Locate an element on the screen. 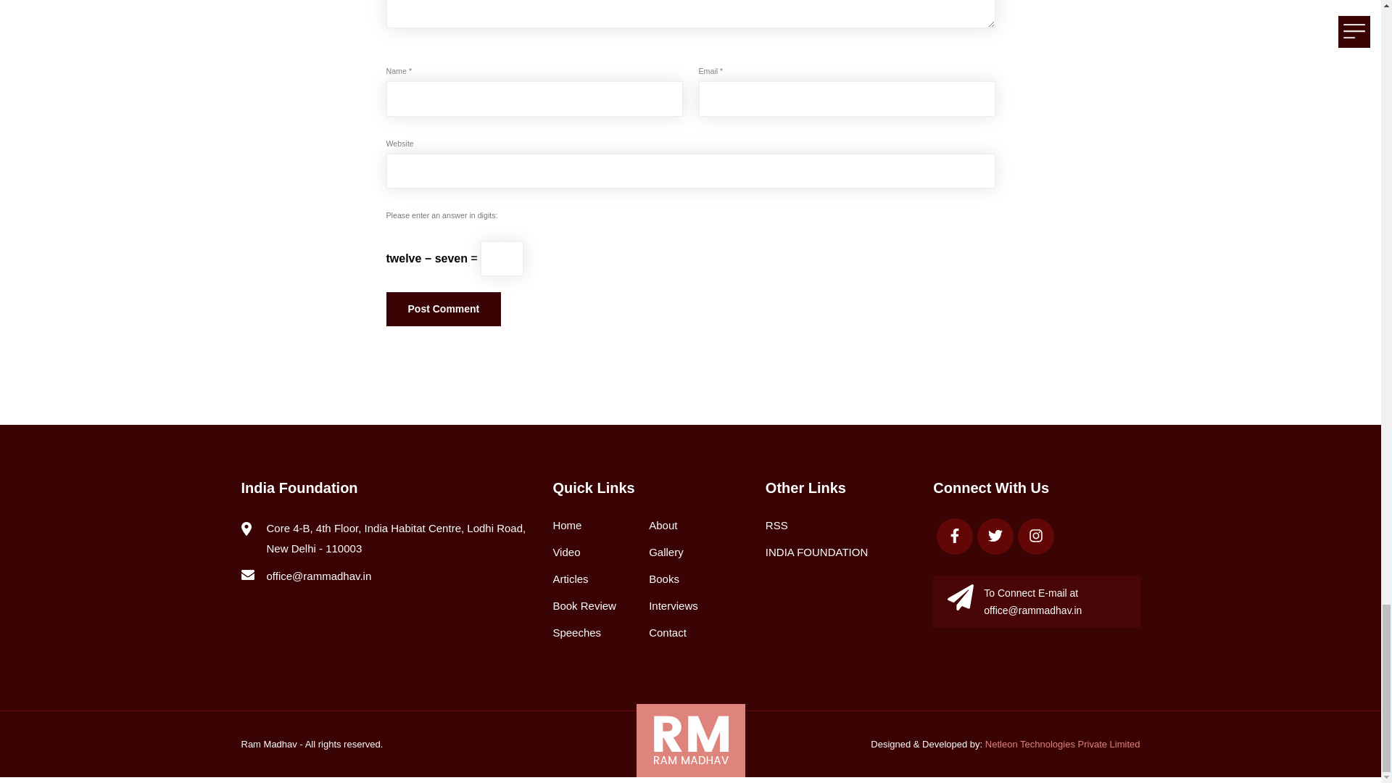 The width and height of the screenshot is (1392, 783). Post Comment is located at coordinates (443, 309).